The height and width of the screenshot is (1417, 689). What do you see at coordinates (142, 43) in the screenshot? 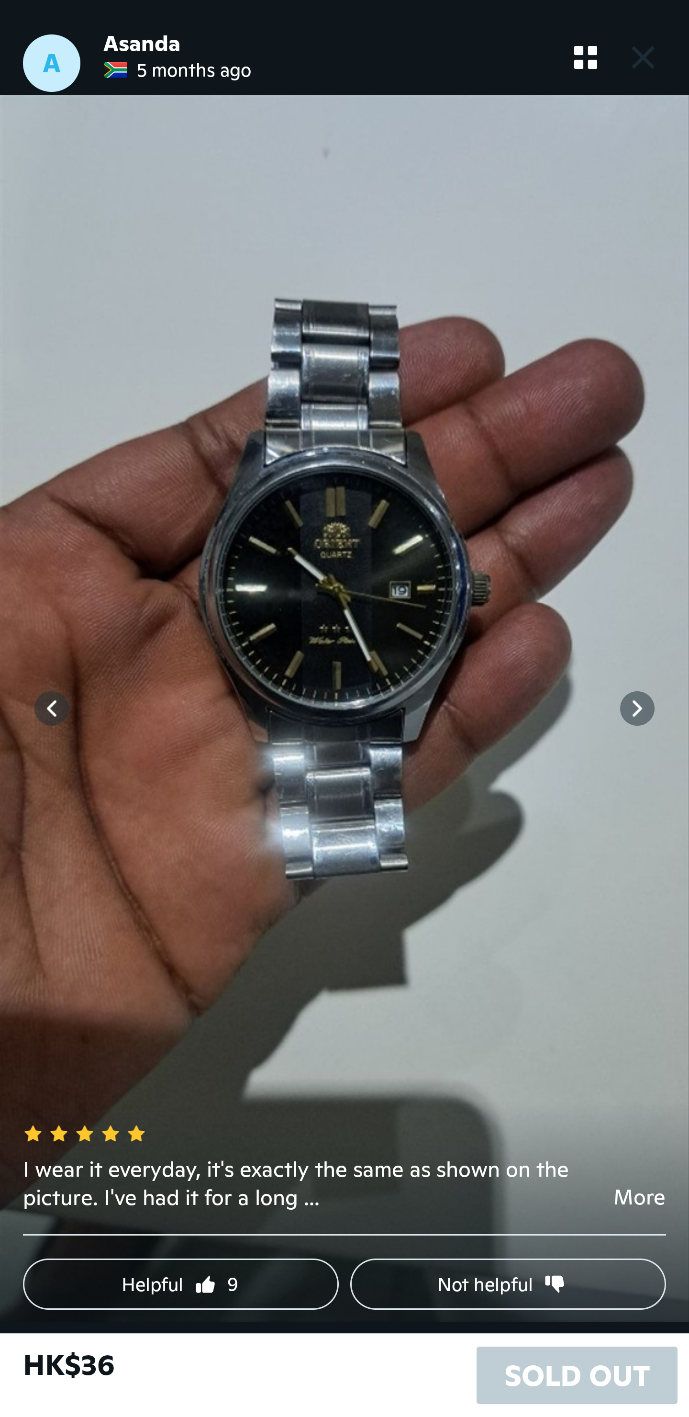
I see `Asanda` at bounding box center [142, 43].